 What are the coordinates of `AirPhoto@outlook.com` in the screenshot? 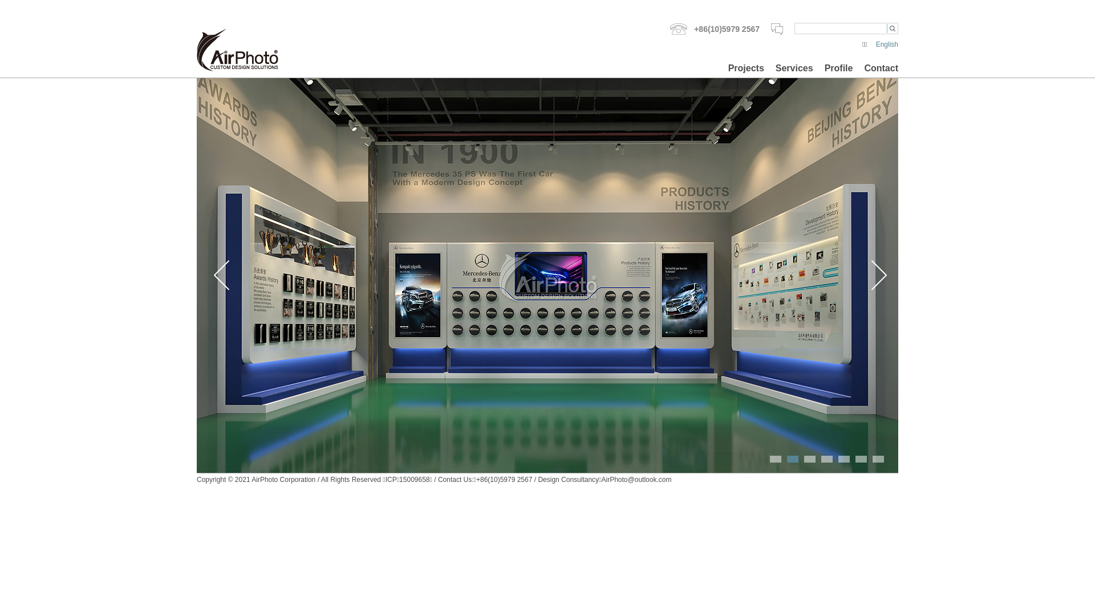 It's located at (636, 480).